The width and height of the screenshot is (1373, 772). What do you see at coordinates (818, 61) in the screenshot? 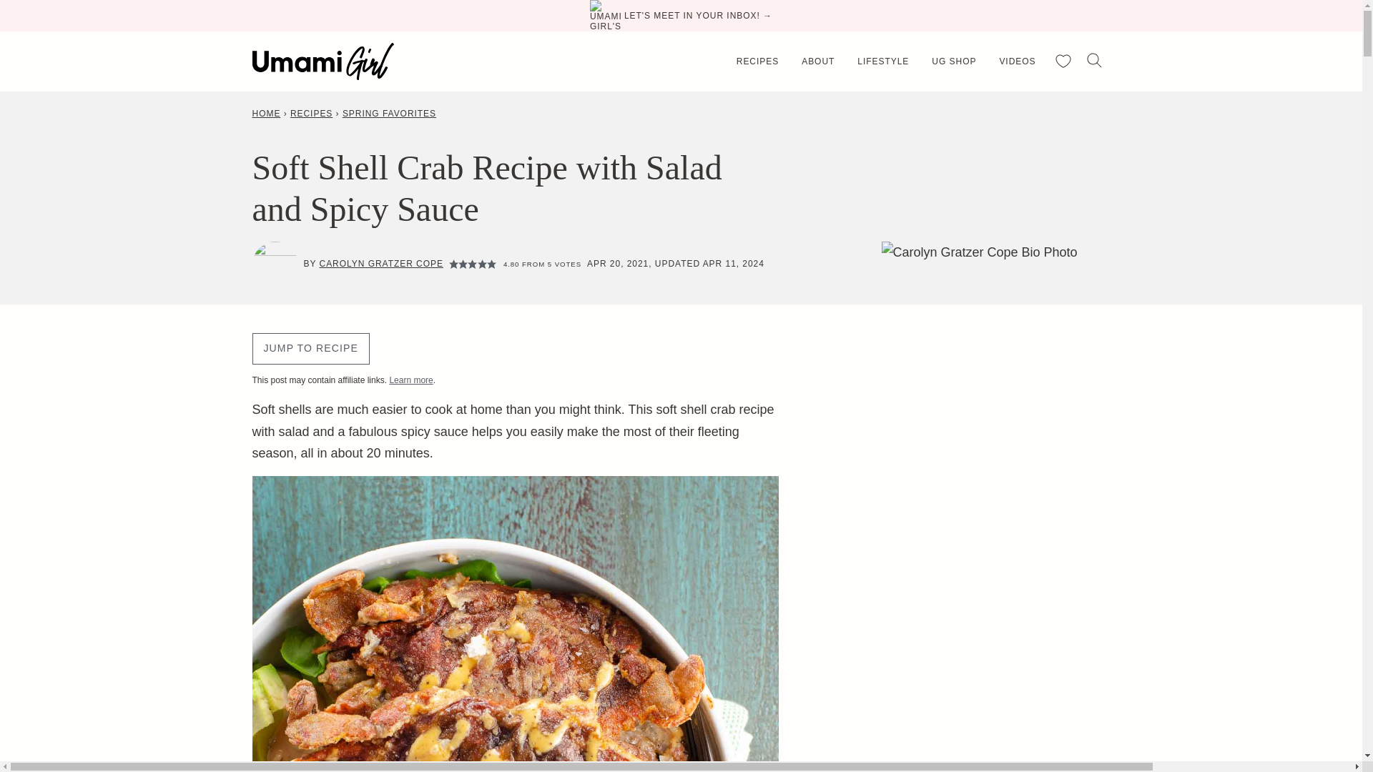
I see `ABOUT` at bounding box center [818, 61].